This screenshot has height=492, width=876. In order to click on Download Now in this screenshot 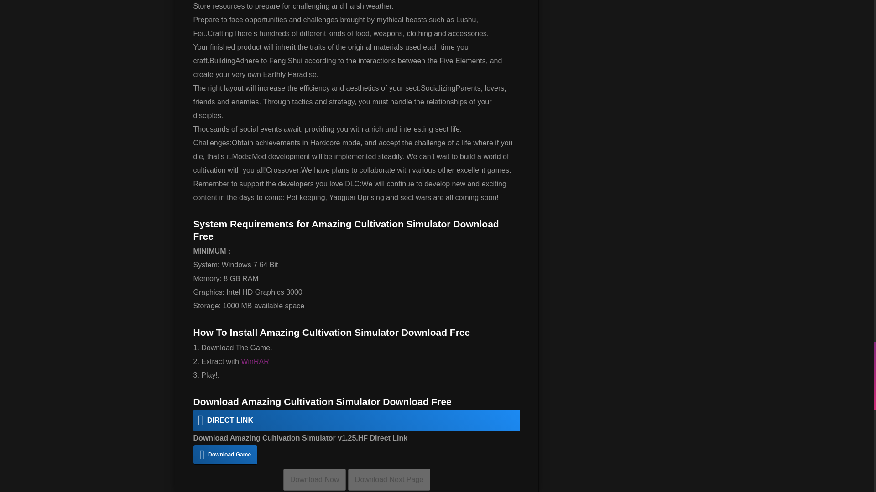, I will do `click(314, 479)`.